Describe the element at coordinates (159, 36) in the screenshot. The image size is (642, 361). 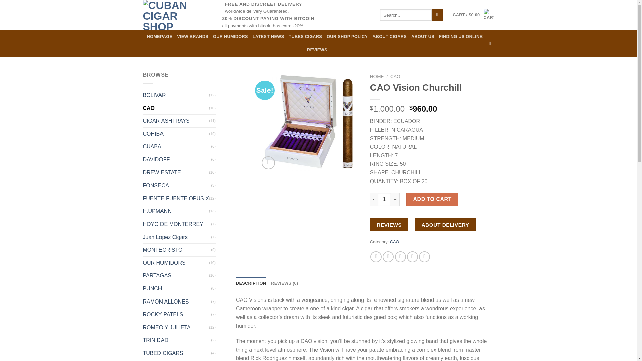
I see `HOMEPAGE` at that location.